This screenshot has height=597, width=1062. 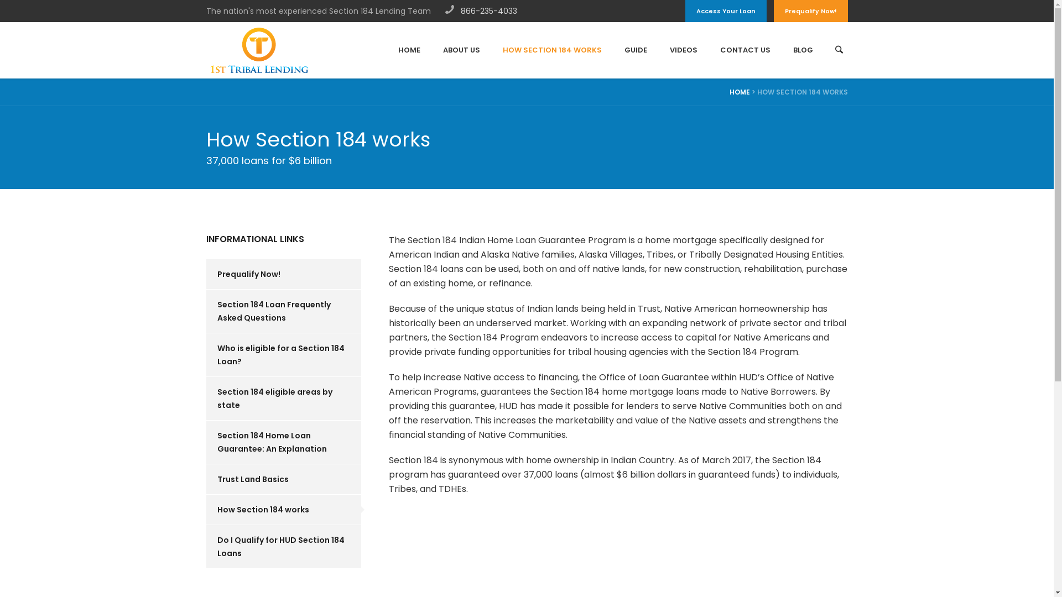 I want to click on 866-235-4033, so click(x=488, y=11).